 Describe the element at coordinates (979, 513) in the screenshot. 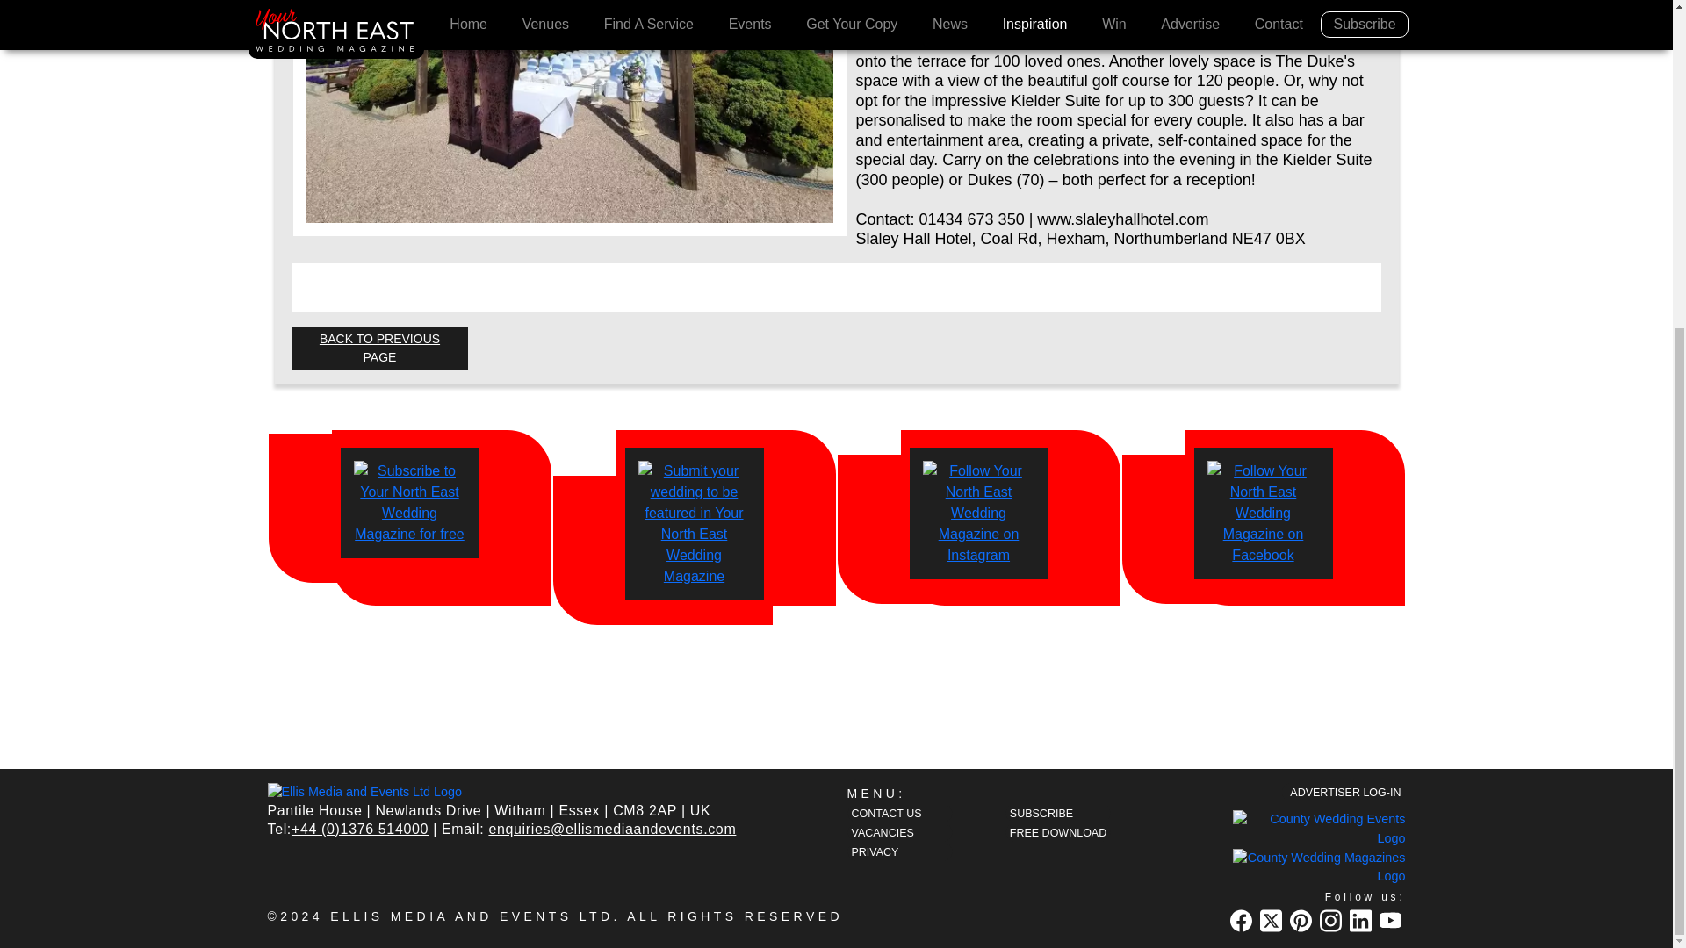

I see `Follow Your North East Wedding Magazine on Instagram` at that location.